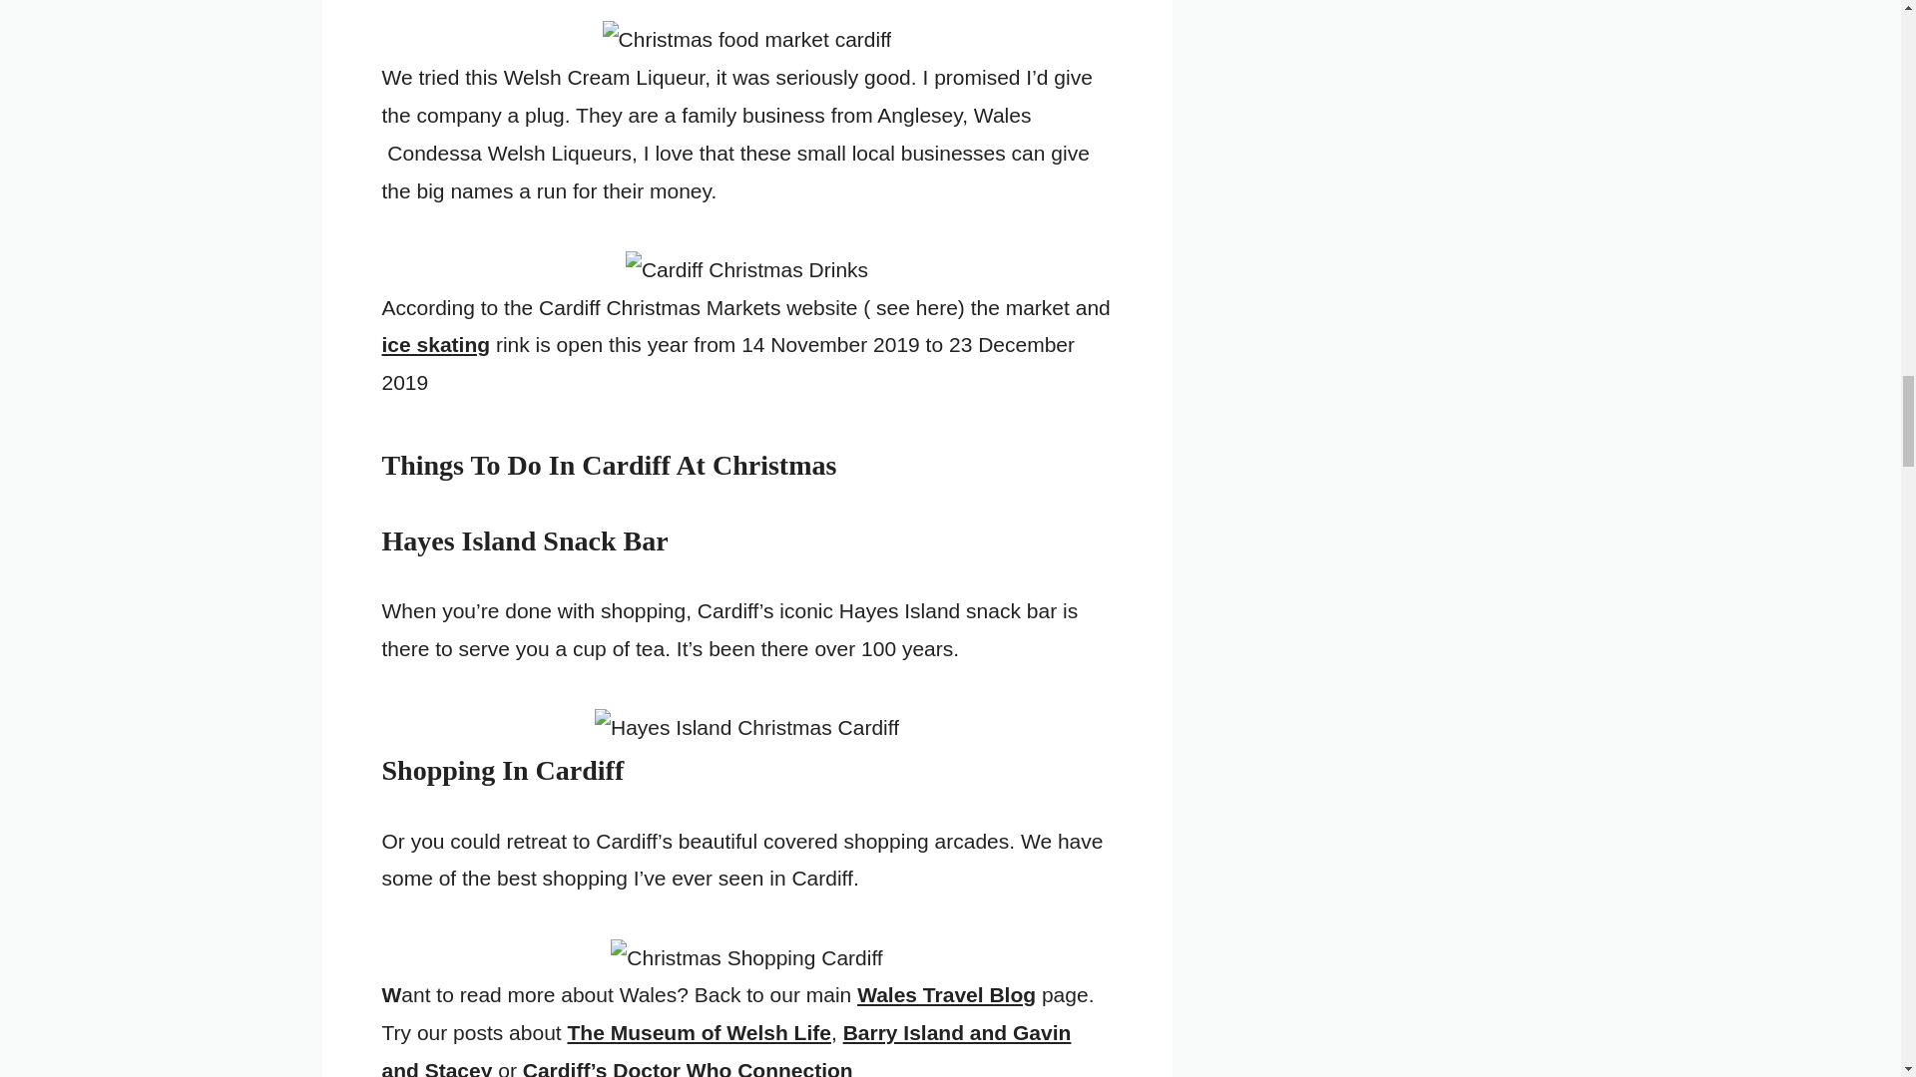 The height and width of the screenshot is (1077, 1916). Describe the element at coordinates (726, 1049) in the screenshot. I see `Barry Island and Gavin and Stacey` at that location.